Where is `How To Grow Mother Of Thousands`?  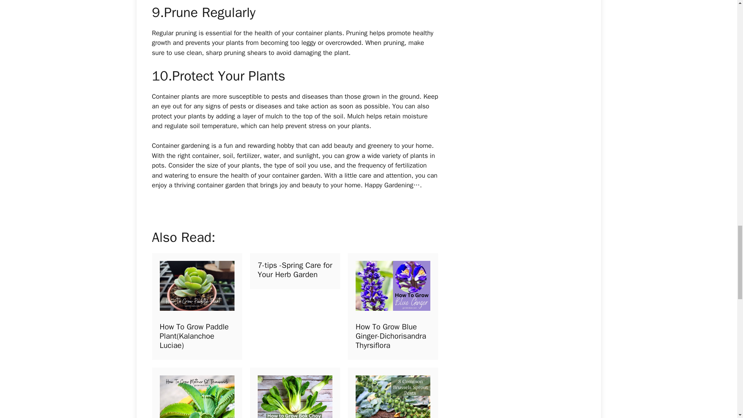
How To Grow Mother Of Thousands is located at coordinates (193, 393).